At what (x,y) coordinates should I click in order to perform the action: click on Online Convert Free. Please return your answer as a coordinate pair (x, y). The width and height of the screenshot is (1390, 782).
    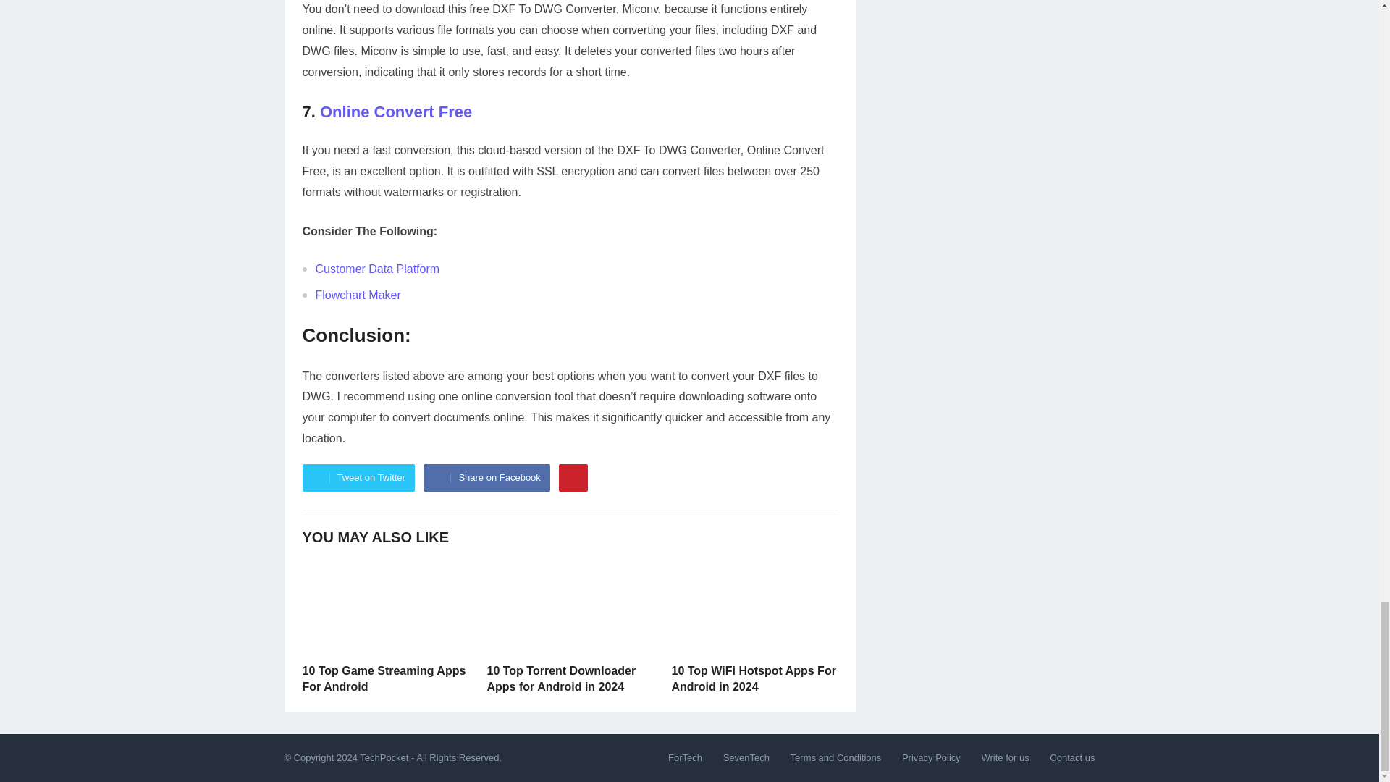
    Looking at the image, I should click on (395, 112).